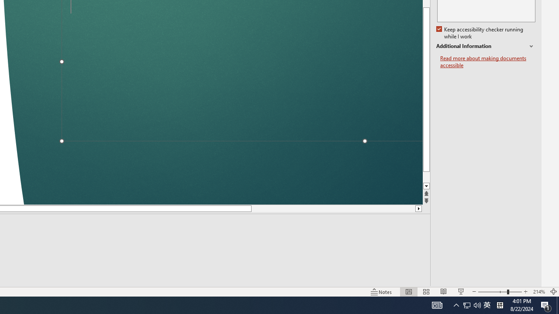 This screenshot has width=559, height=314. Describe the element at coordinates (488, 62) in the screenshot. I see `Read more about making documents accessible` at that location.